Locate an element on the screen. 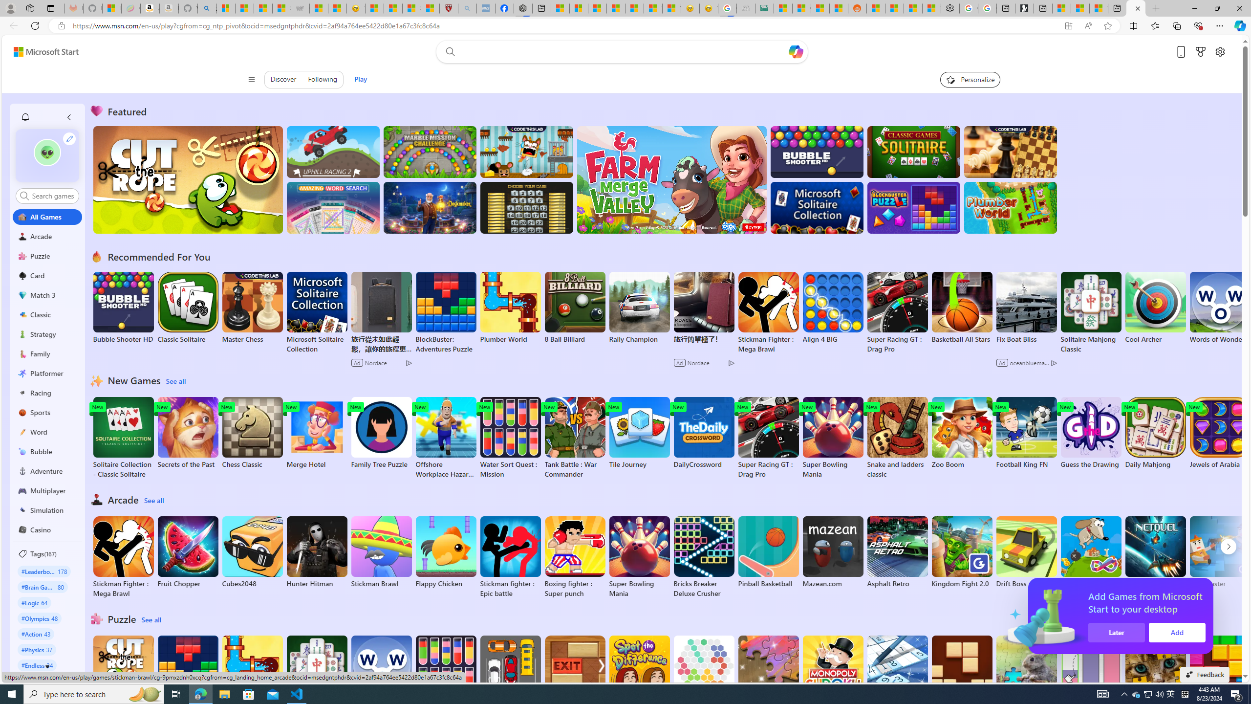 The image size is (1251, 704). Flappy Chicken is located at coordinates (446, 552).